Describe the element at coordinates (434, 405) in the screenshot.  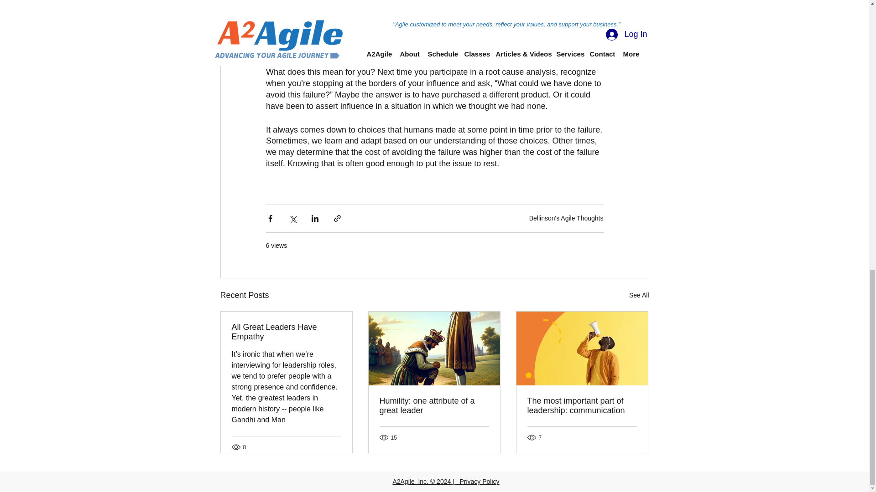
I see `Humility: one attribute of a great leader` at that location.